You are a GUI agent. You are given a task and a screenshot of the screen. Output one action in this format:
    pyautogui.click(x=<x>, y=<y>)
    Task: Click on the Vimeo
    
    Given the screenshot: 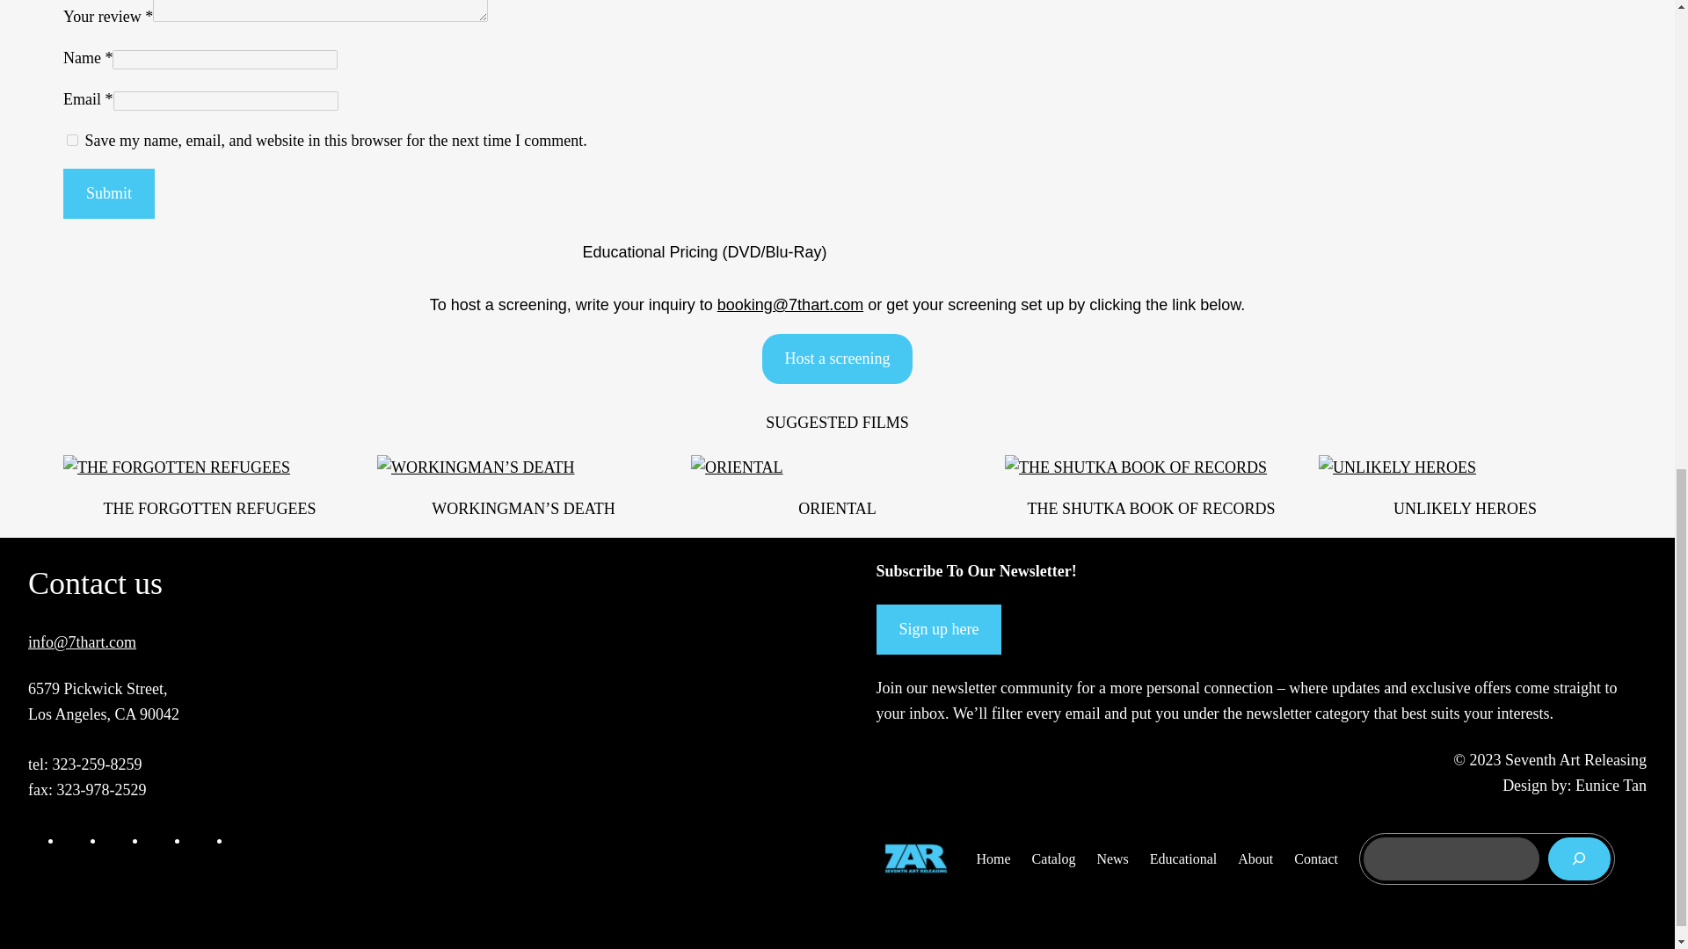 What is the action you would take?
    pyautogui.click(x=200, y=840)
    